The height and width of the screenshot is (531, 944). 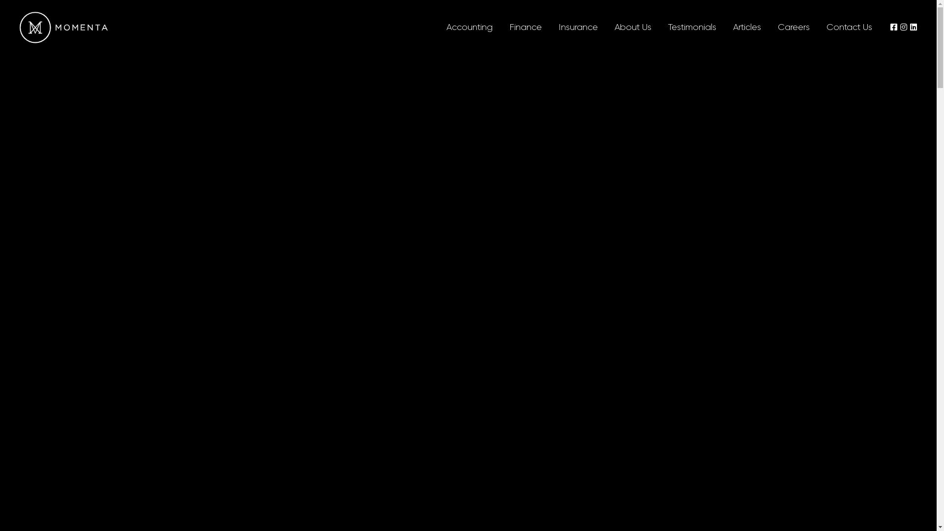 I want to click on NORWEST
G.04/14-16
Brookhollow Avenue Norwest NSW 2153, so click(x=689, y=398).